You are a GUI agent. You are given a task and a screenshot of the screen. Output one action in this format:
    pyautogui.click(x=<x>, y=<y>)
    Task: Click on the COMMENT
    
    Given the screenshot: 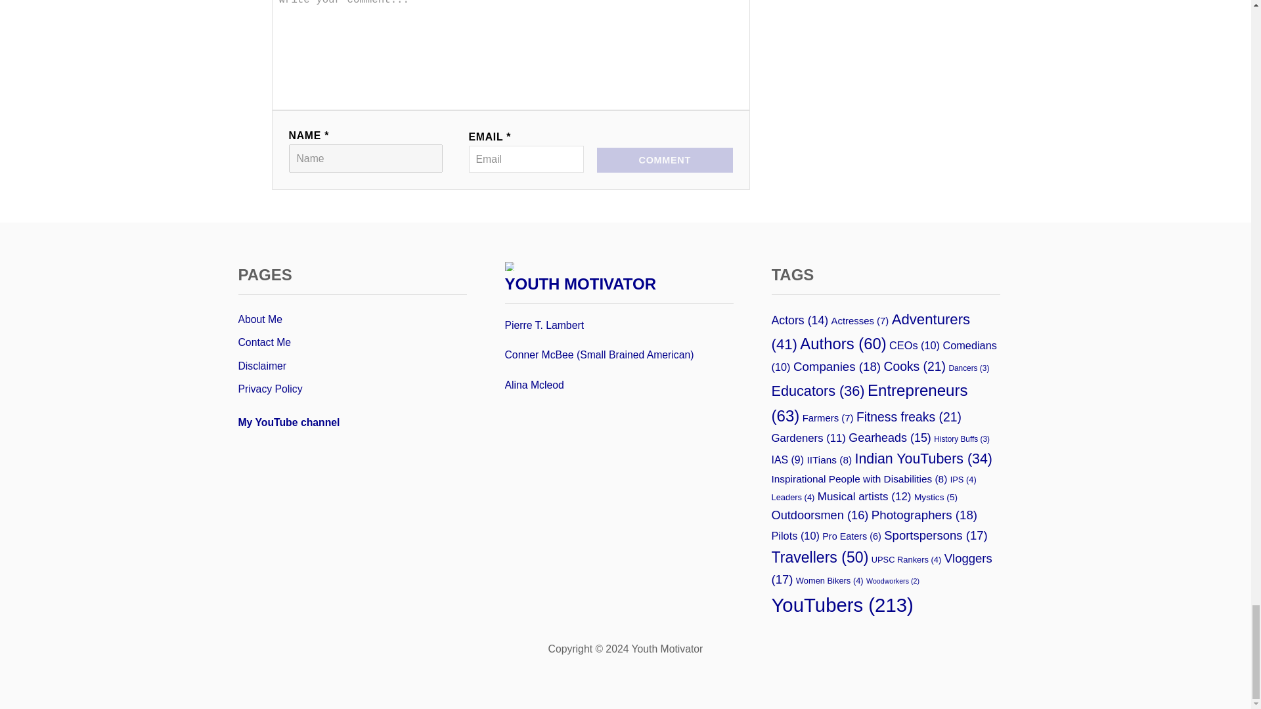 What is the action you would take?
    pyautogui.click(x=665, y=160)
    